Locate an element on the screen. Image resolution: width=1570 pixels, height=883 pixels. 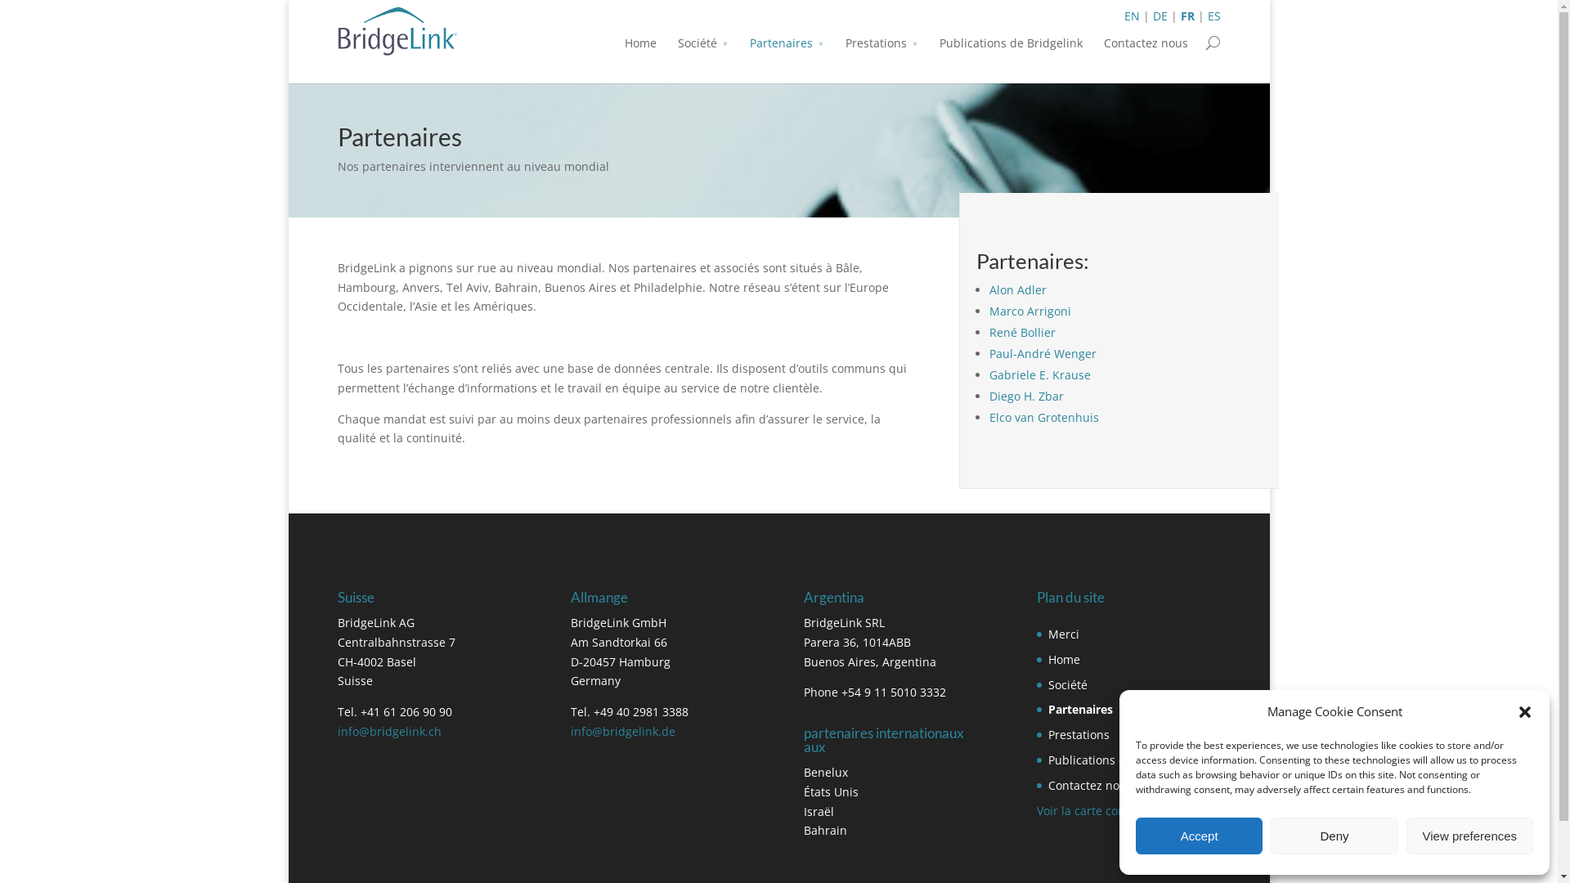
Elco van Grotenhuis is located at coordinates (1044, 417).